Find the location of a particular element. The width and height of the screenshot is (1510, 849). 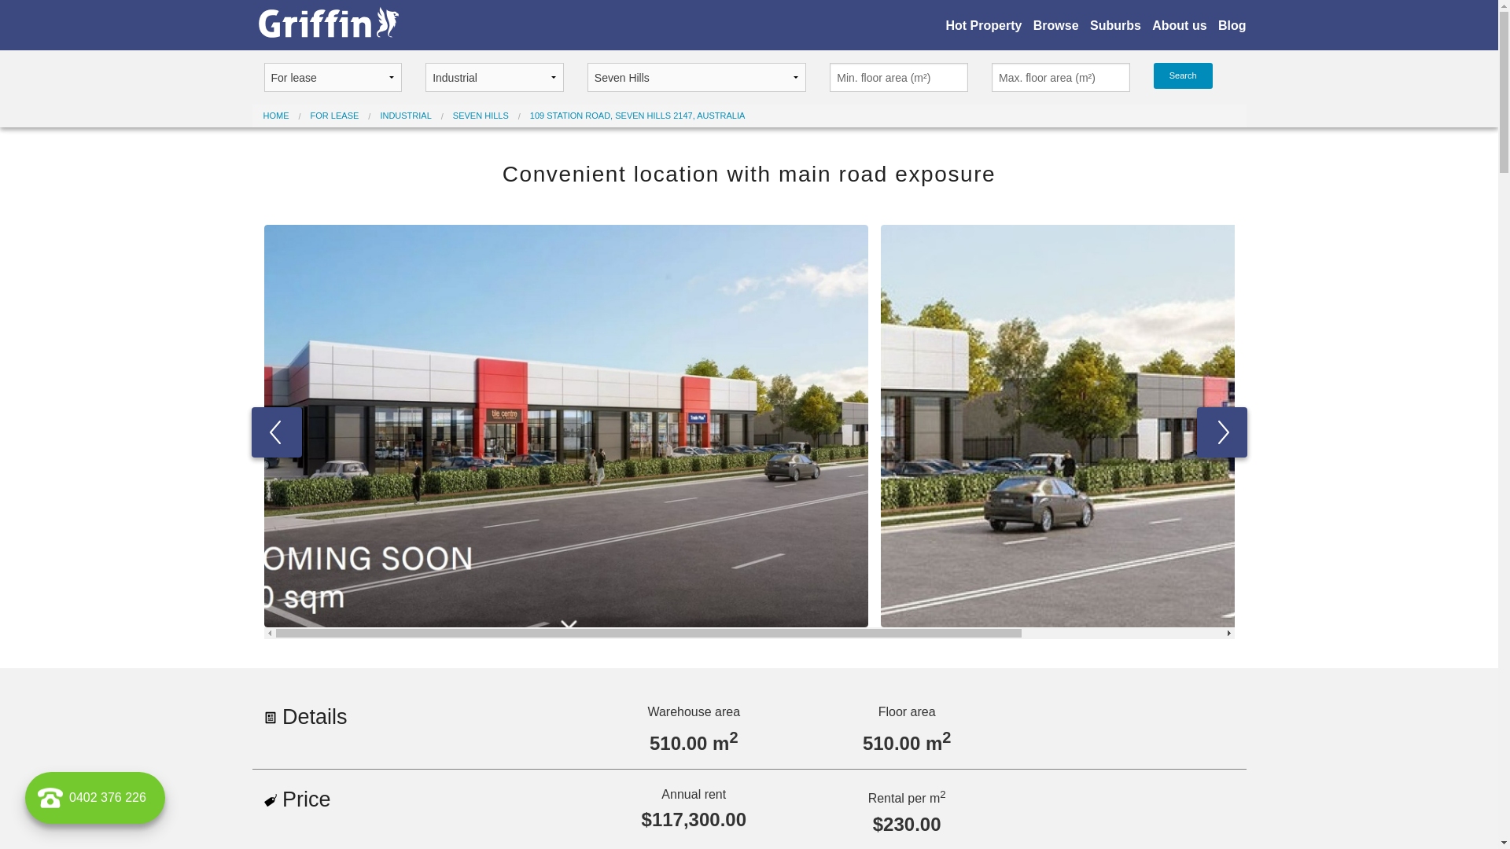

Search is located at coordinates (1183, 75).